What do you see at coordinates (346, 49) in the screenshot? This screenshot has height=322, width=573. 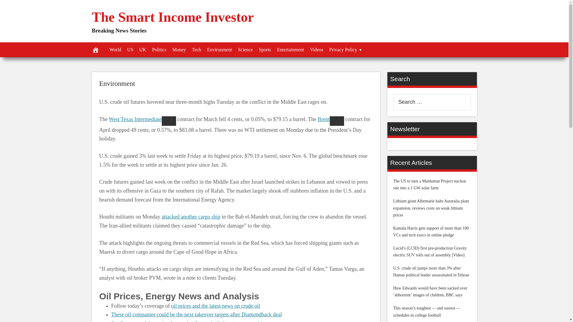 I see `Privacy Policy` at bounding box center [346, 49].